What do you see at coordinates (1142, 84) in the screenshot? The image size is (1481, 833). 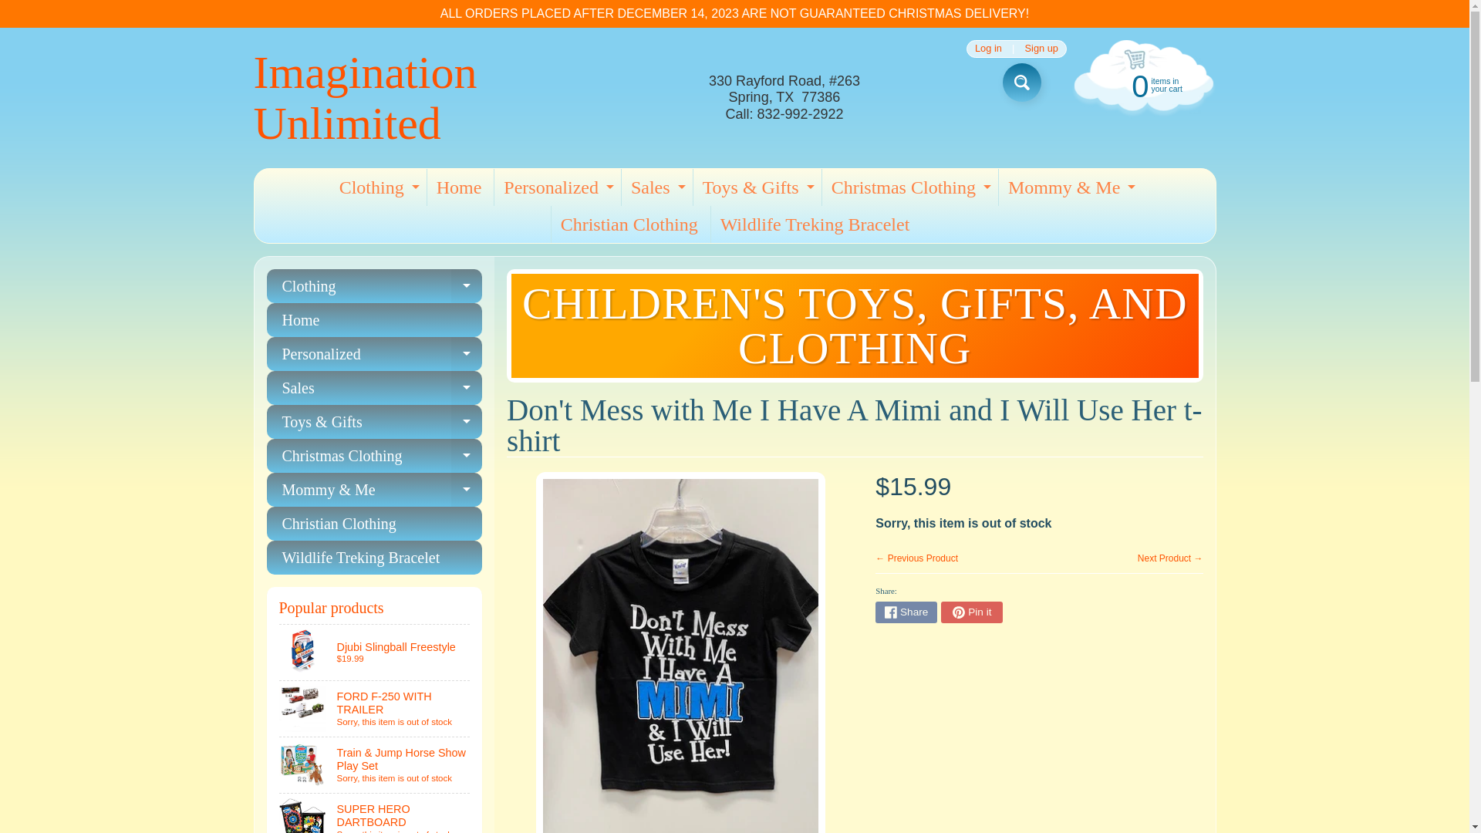 I see `Imagination Unlimited` at bounding box center [1142, 84].